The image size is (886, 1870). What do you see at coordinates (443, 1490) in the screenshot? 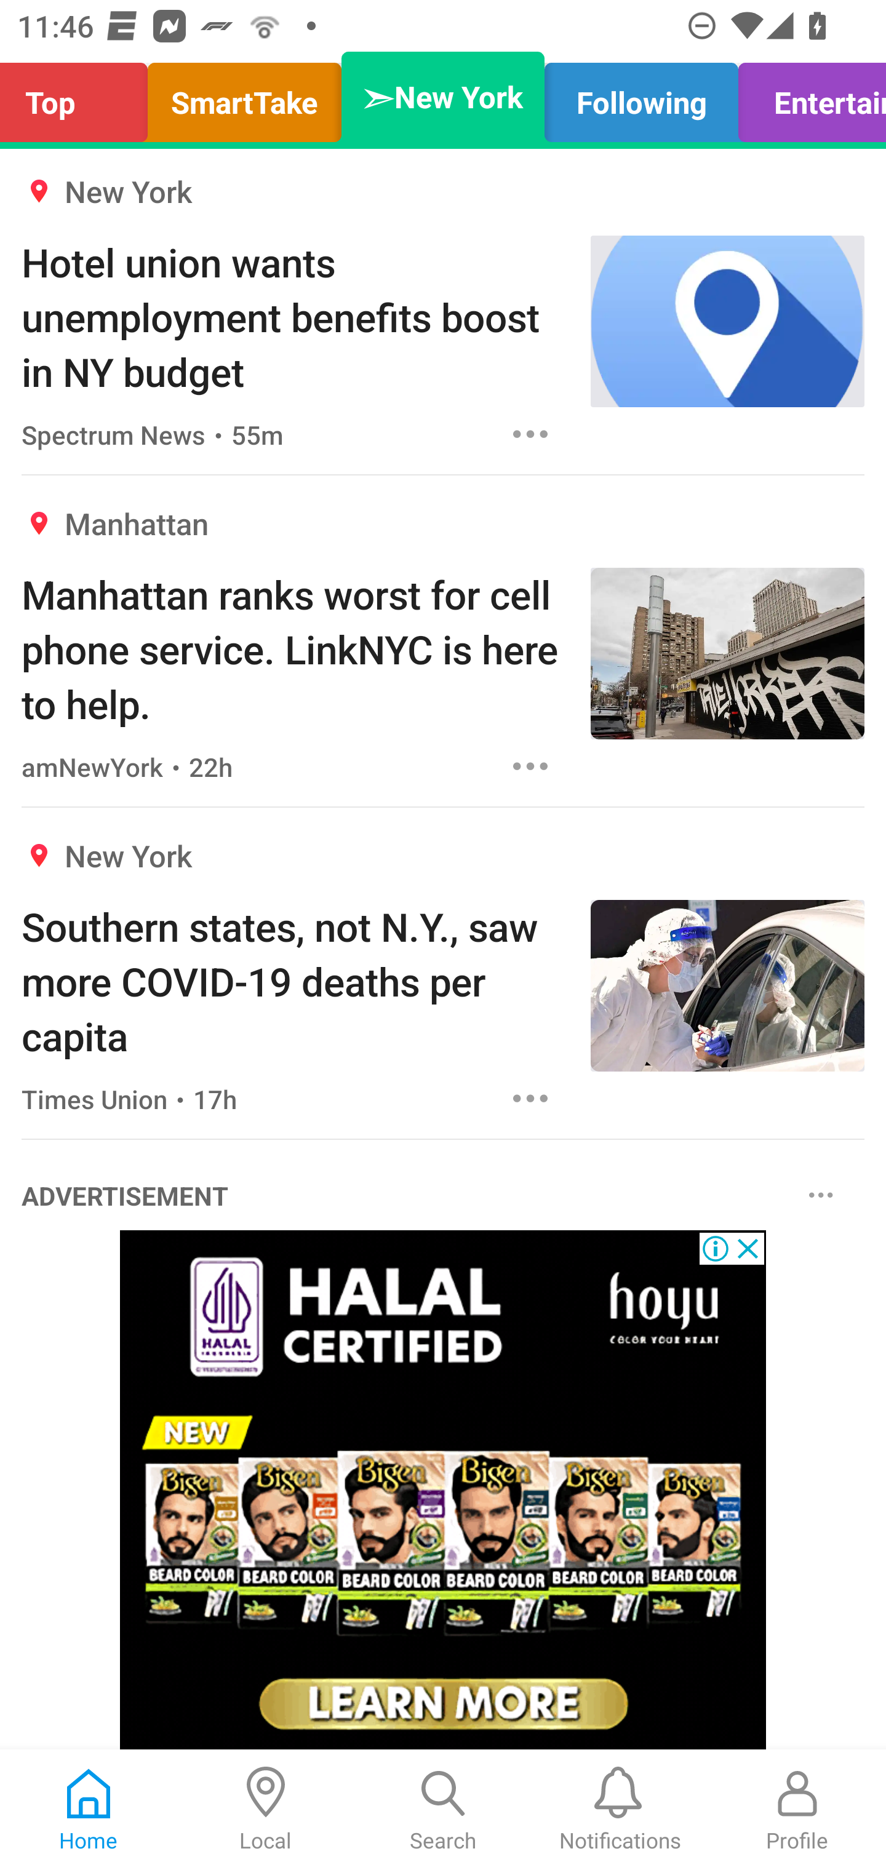
I see `28` at bounding box center [443, 1490].